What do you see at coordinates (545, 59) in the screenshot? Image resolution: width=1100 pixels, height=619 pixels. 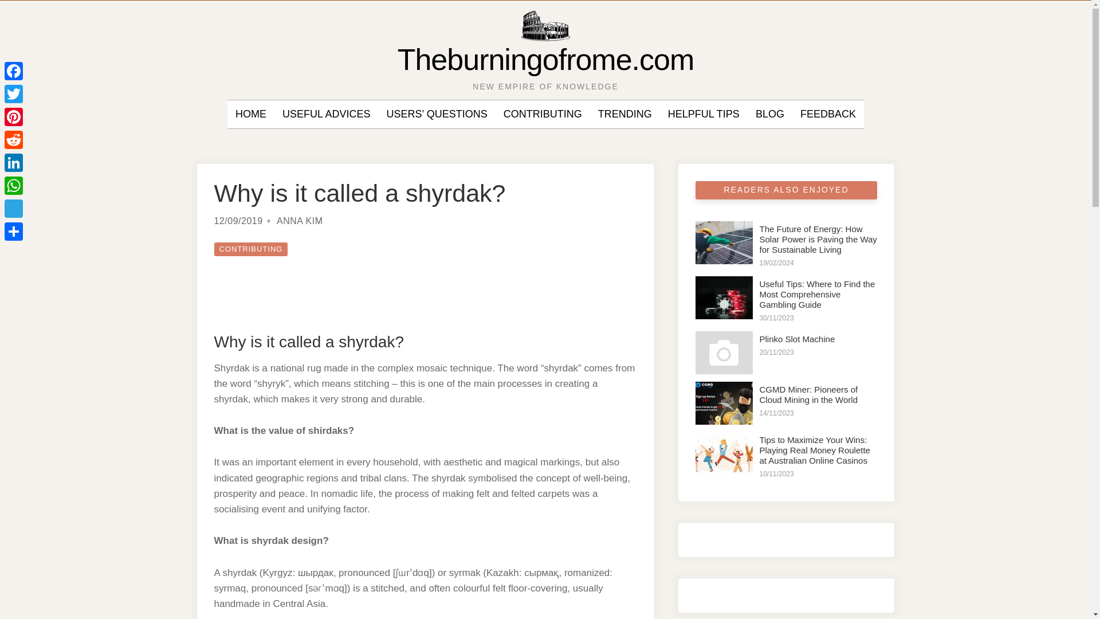 I see `Theburningofrome.com` at bounding box center [545, 59].